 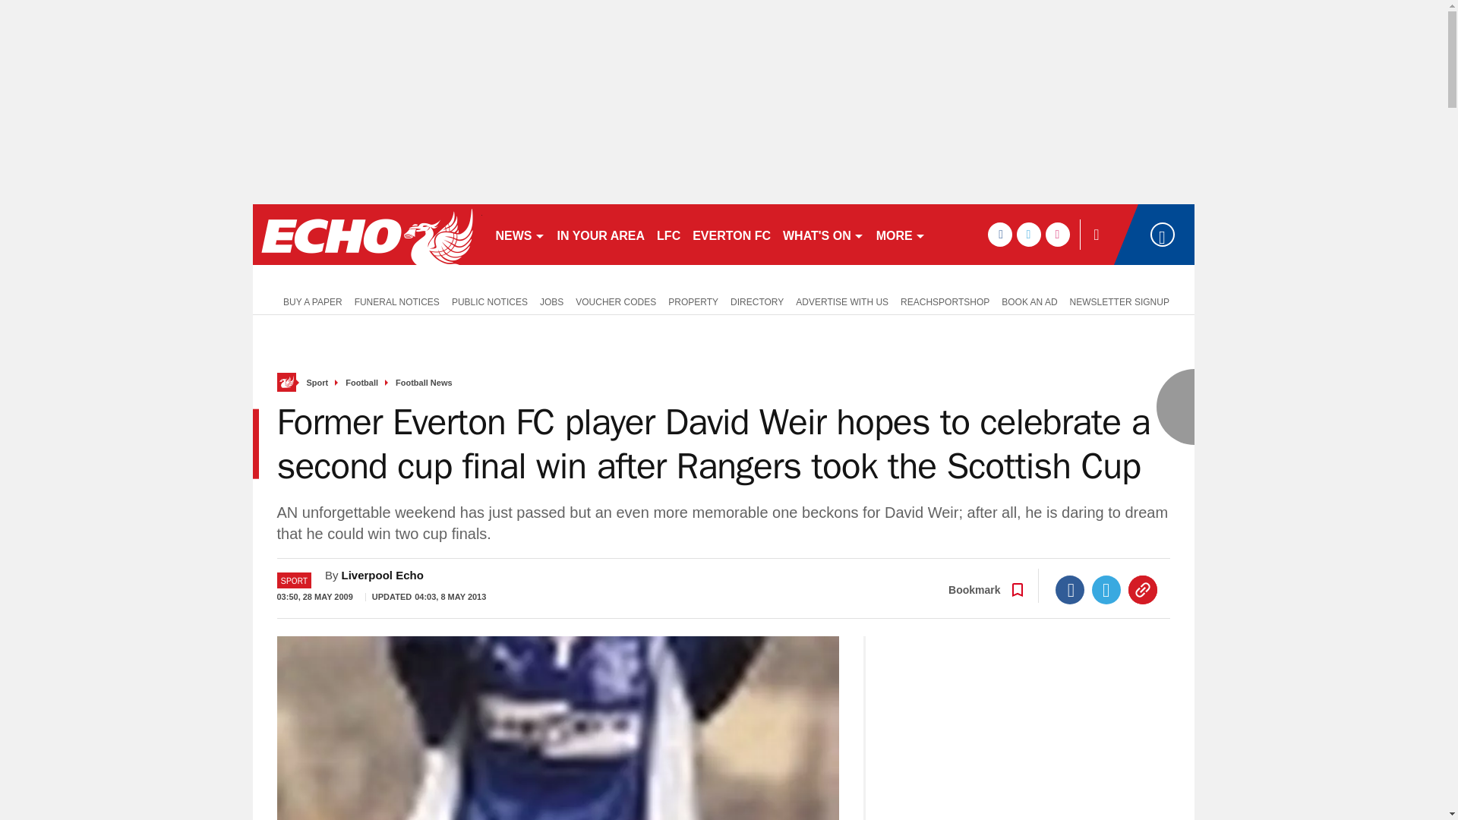 I want to click on instagram, so click(x=1057, y=234).